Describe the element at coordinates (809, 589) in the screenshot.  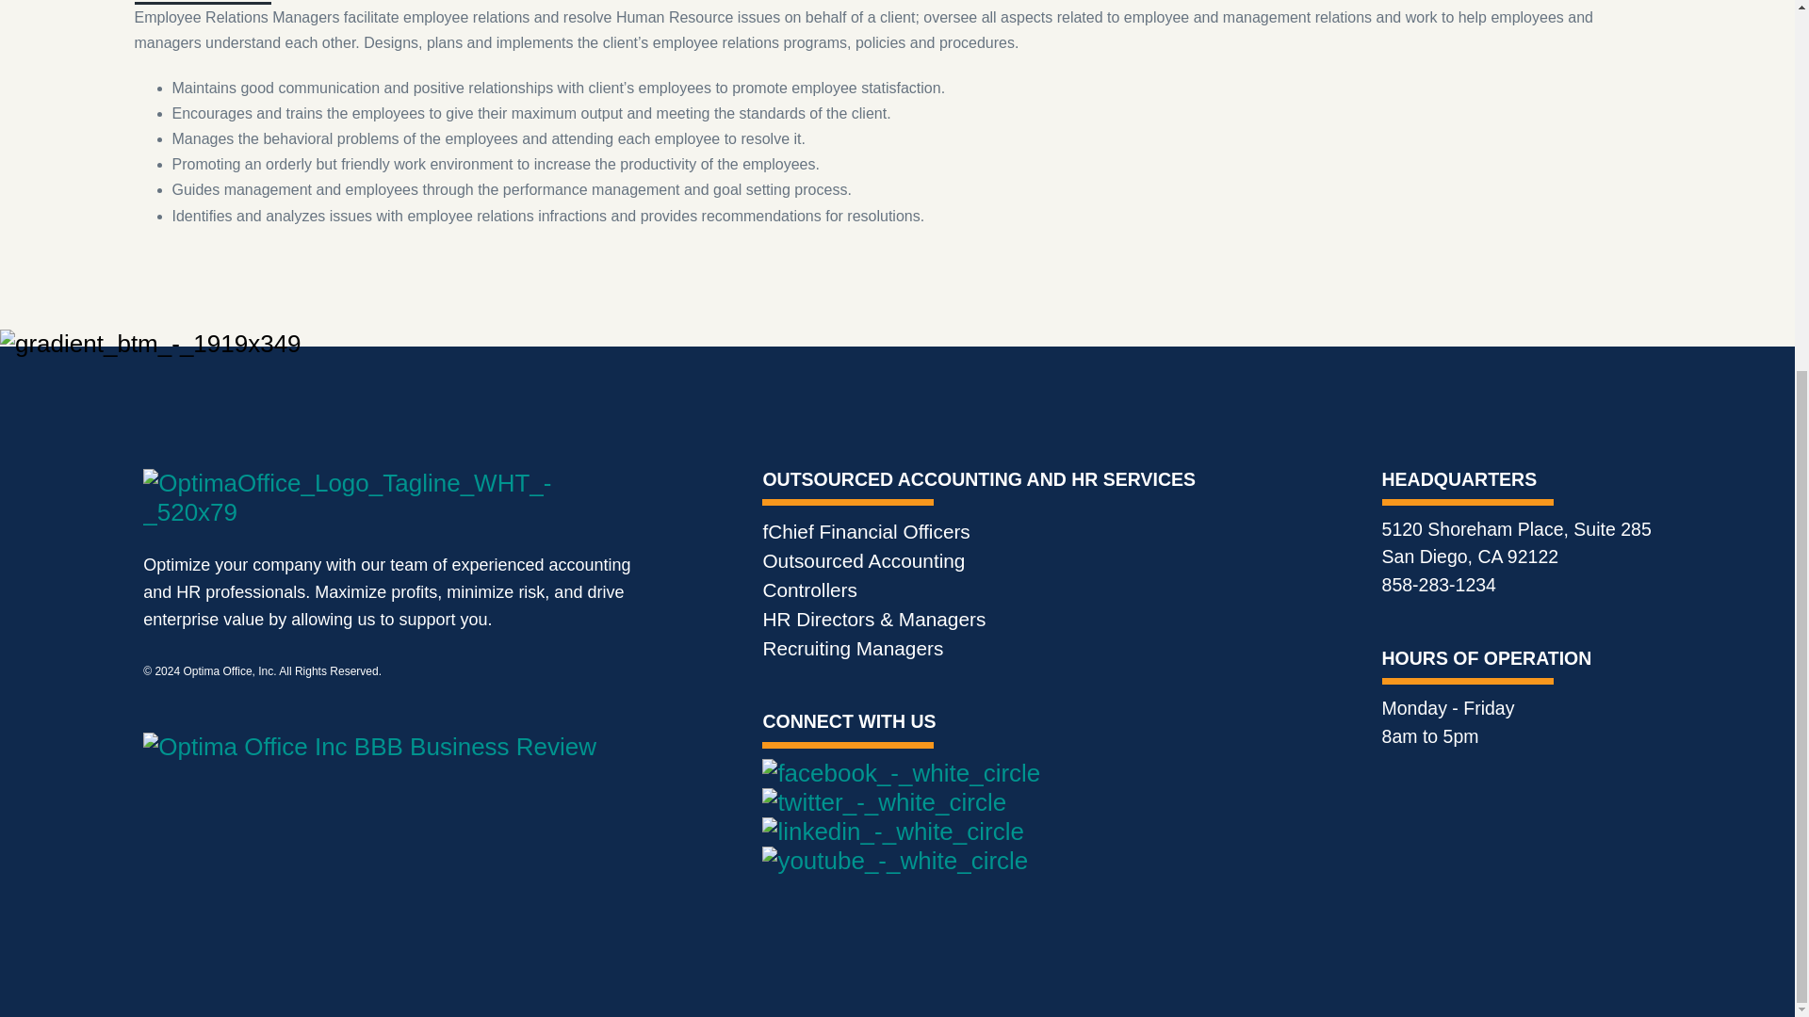
I see `Controllers` at that location.